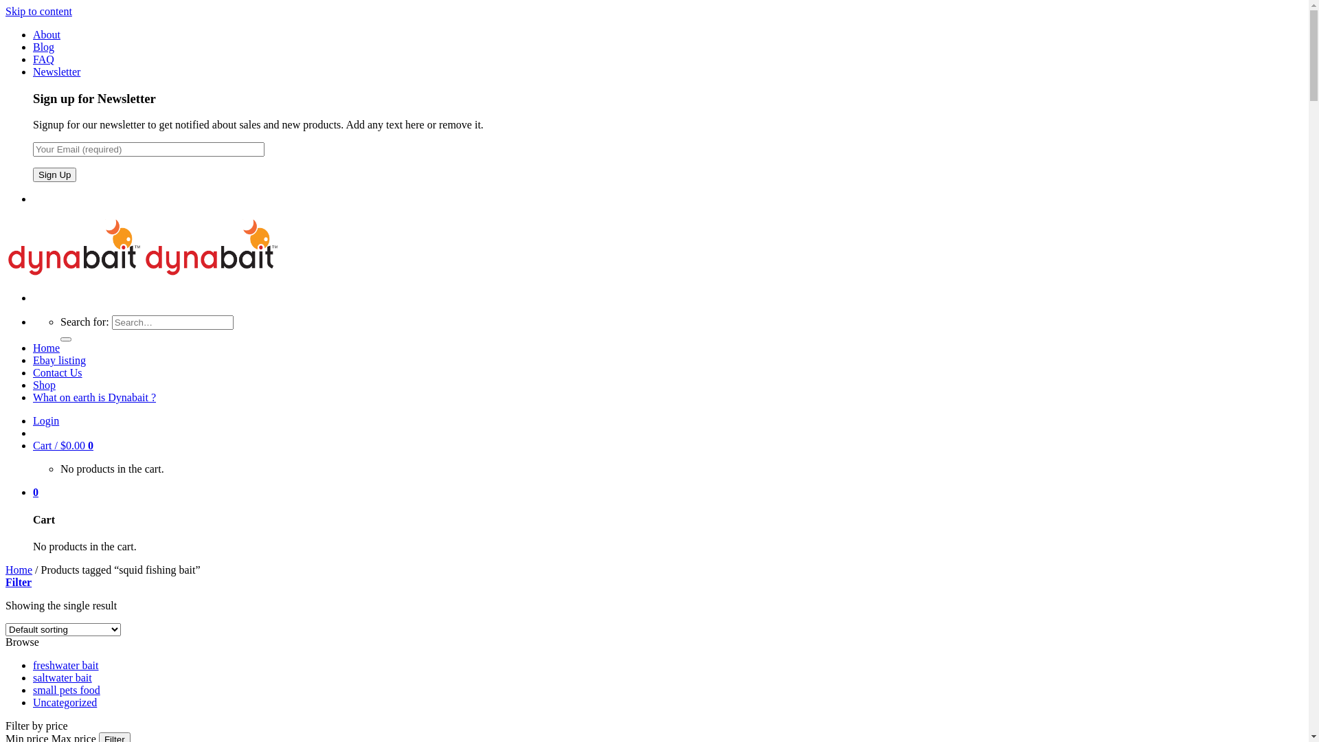 This screenshot has height=742, width=1319. Describe the element at coordinates (38, 11) in the screenshot. I see `Skip to content` at that location.